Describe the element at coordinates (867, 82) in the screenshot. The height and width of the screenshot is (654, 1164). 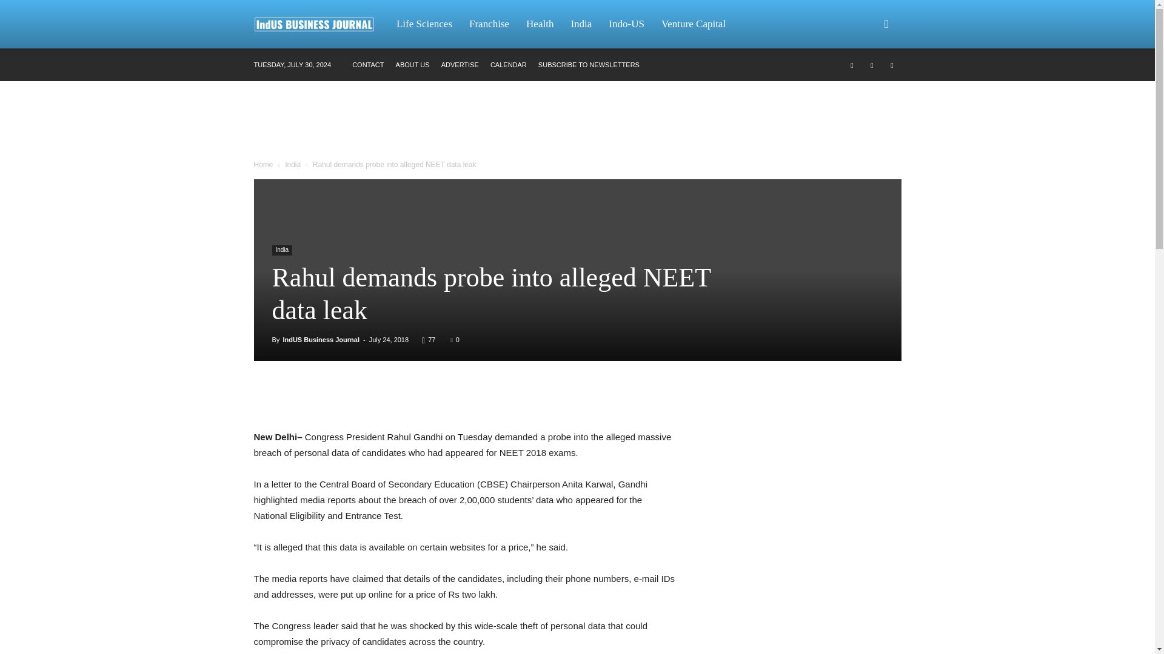
I see `Search` at that location.